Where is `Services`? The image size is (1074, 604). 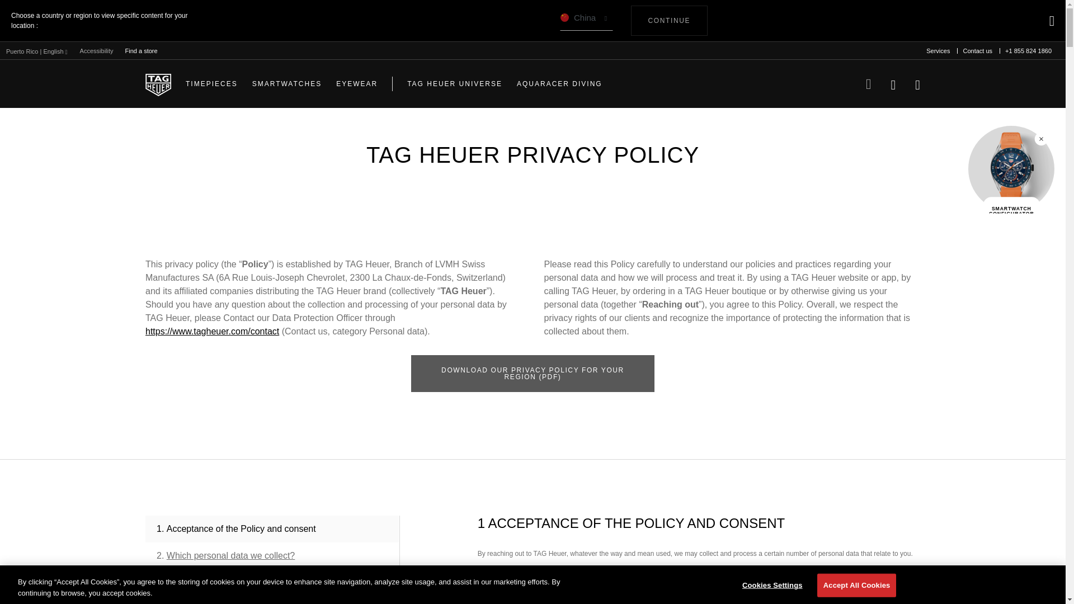
Services is located at coordinates (938, 51).